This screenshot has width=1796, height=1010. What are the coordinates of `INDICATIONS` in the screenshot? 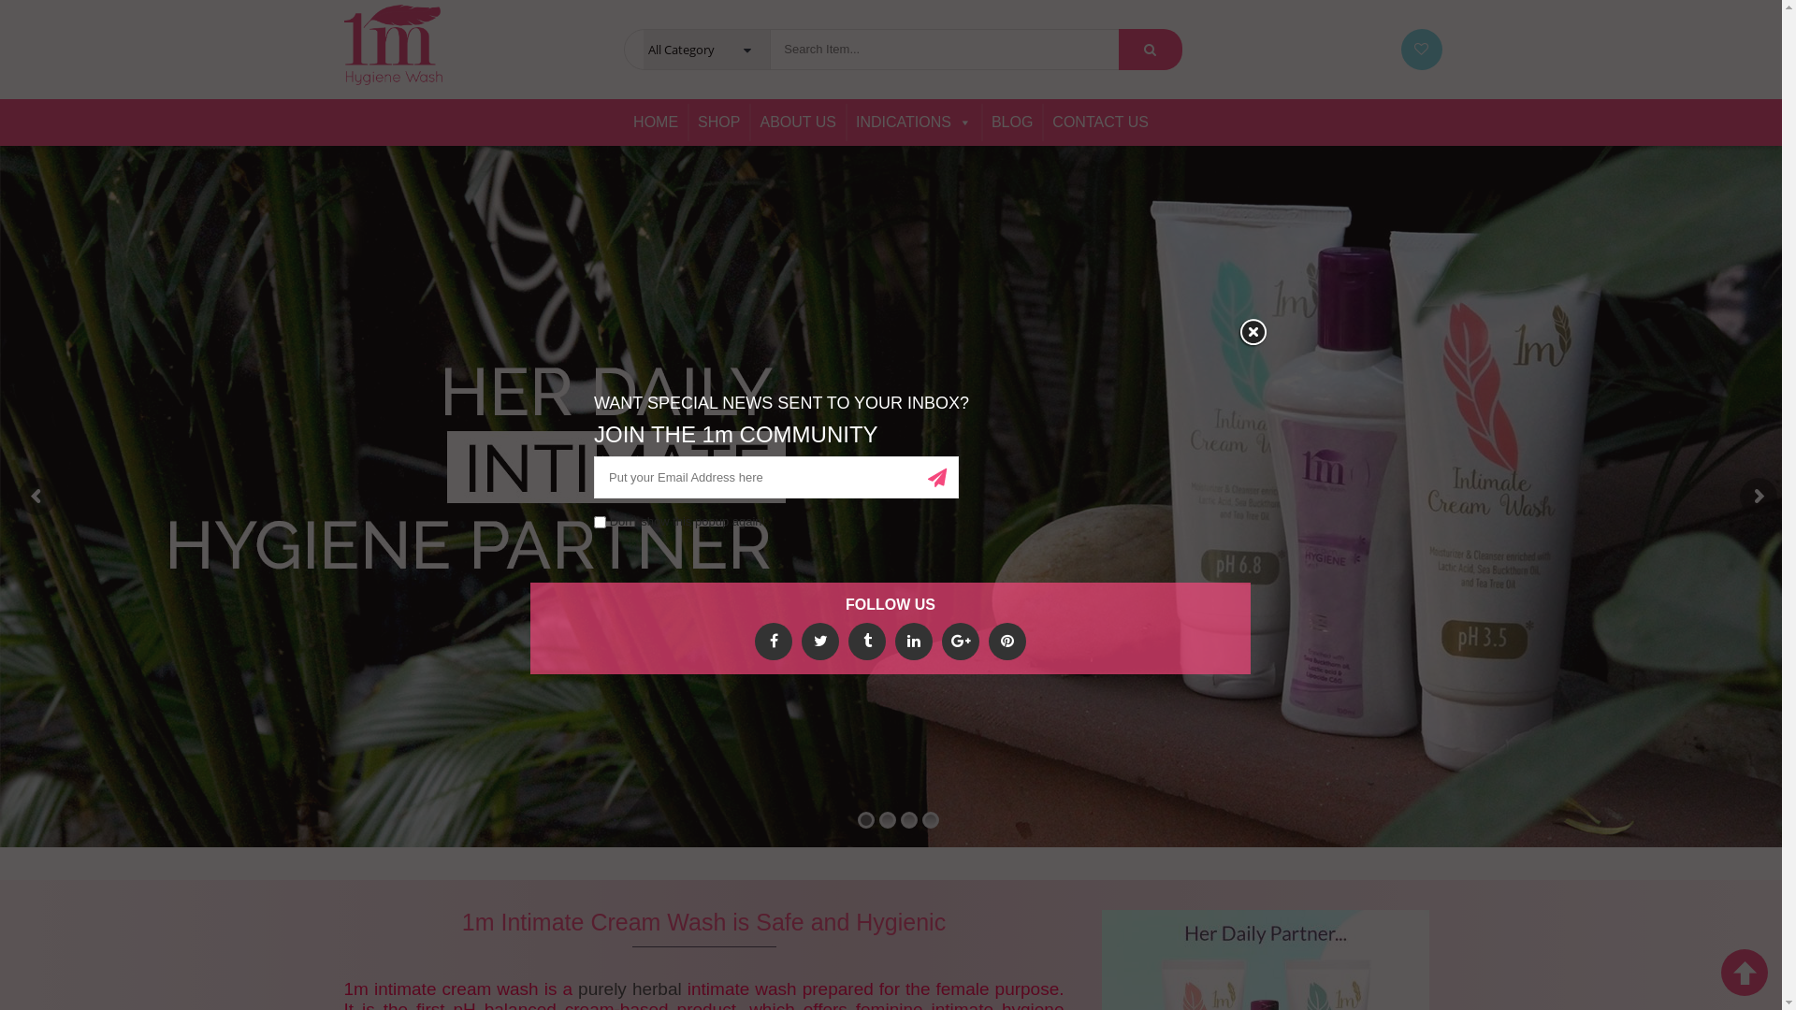 It's located at (914, 123).